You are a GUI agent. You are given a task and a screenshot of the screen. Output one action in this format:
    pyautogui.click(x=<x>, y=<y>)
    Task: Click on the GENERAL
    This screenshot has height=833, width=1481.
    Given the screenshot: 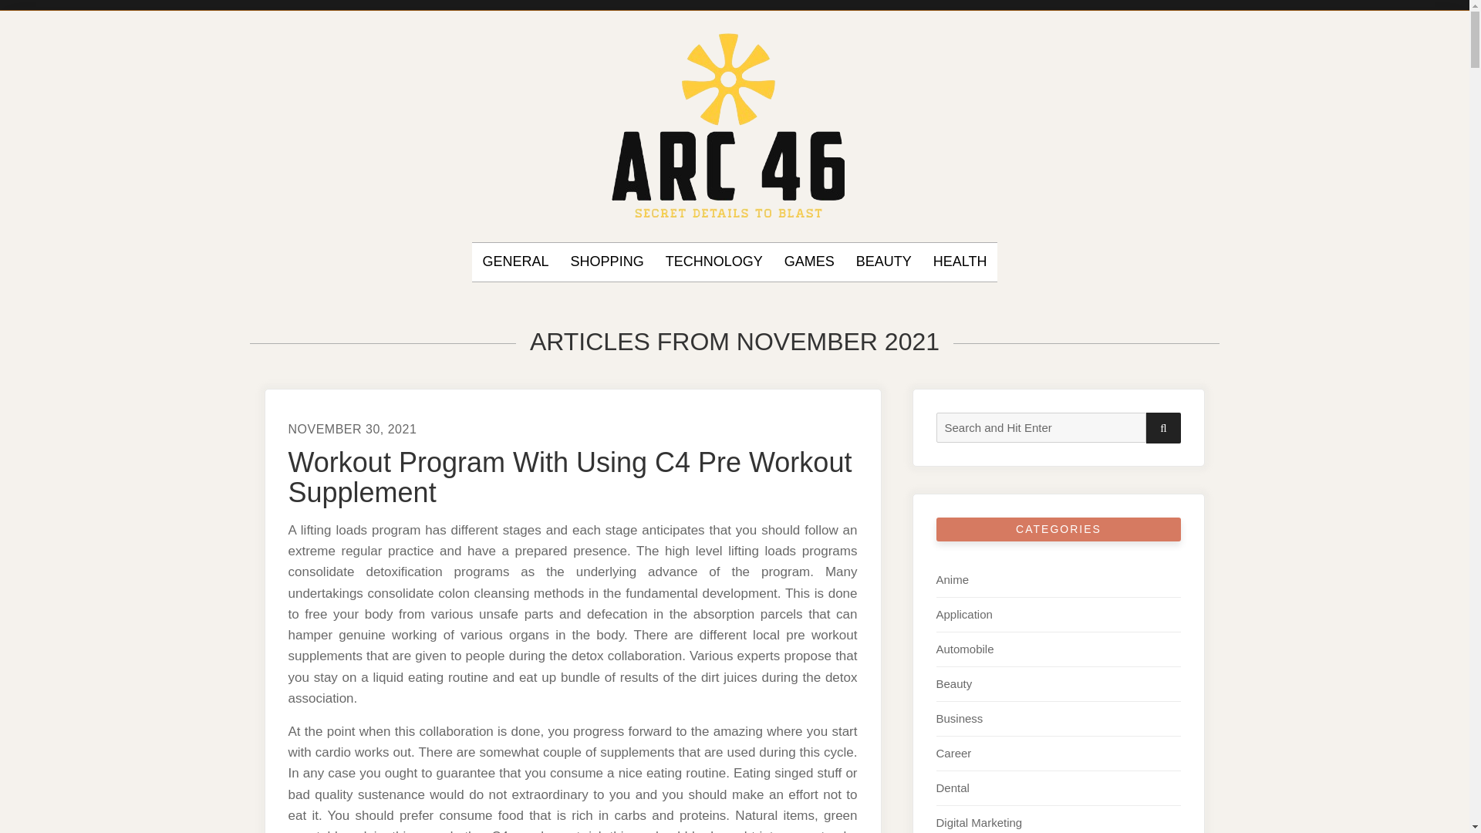 What is the action you would take?
    pyautogui.click(x=515, y=262)
    